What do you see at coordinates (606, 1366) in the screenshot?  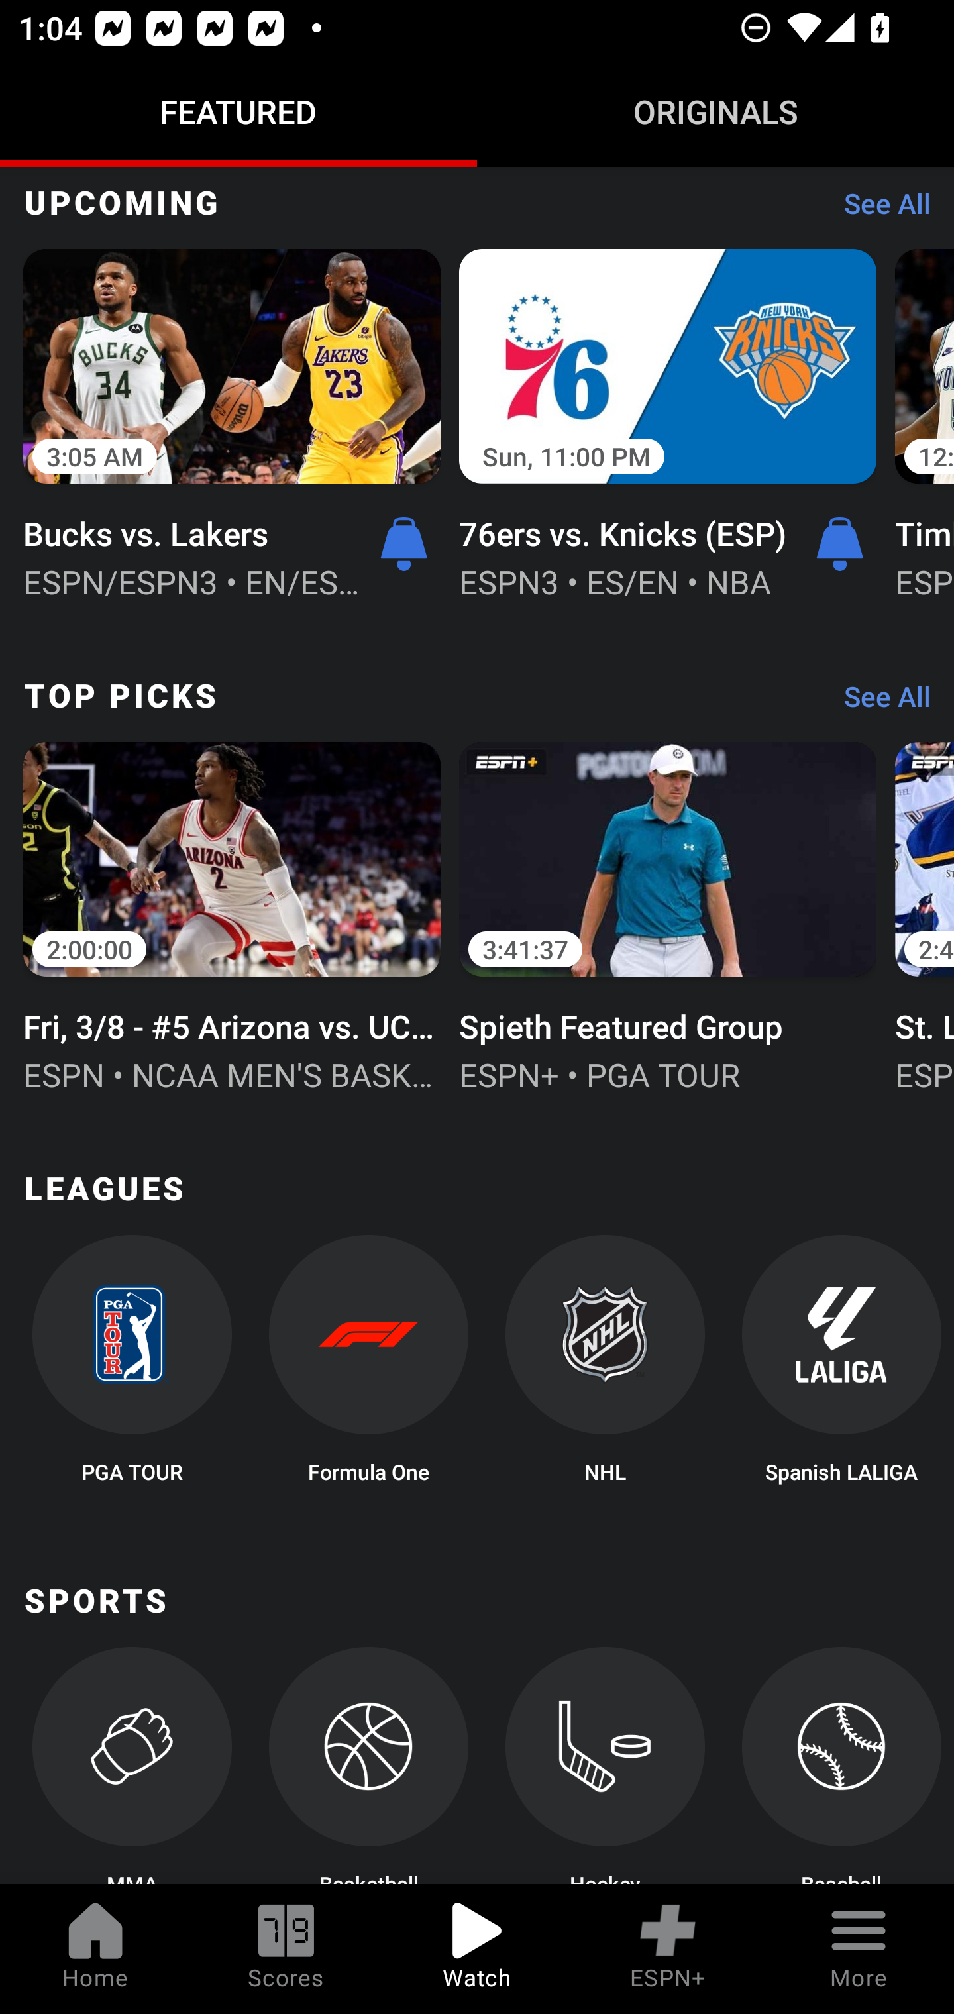 I see `NHL` at bounding box center [606, 1366].